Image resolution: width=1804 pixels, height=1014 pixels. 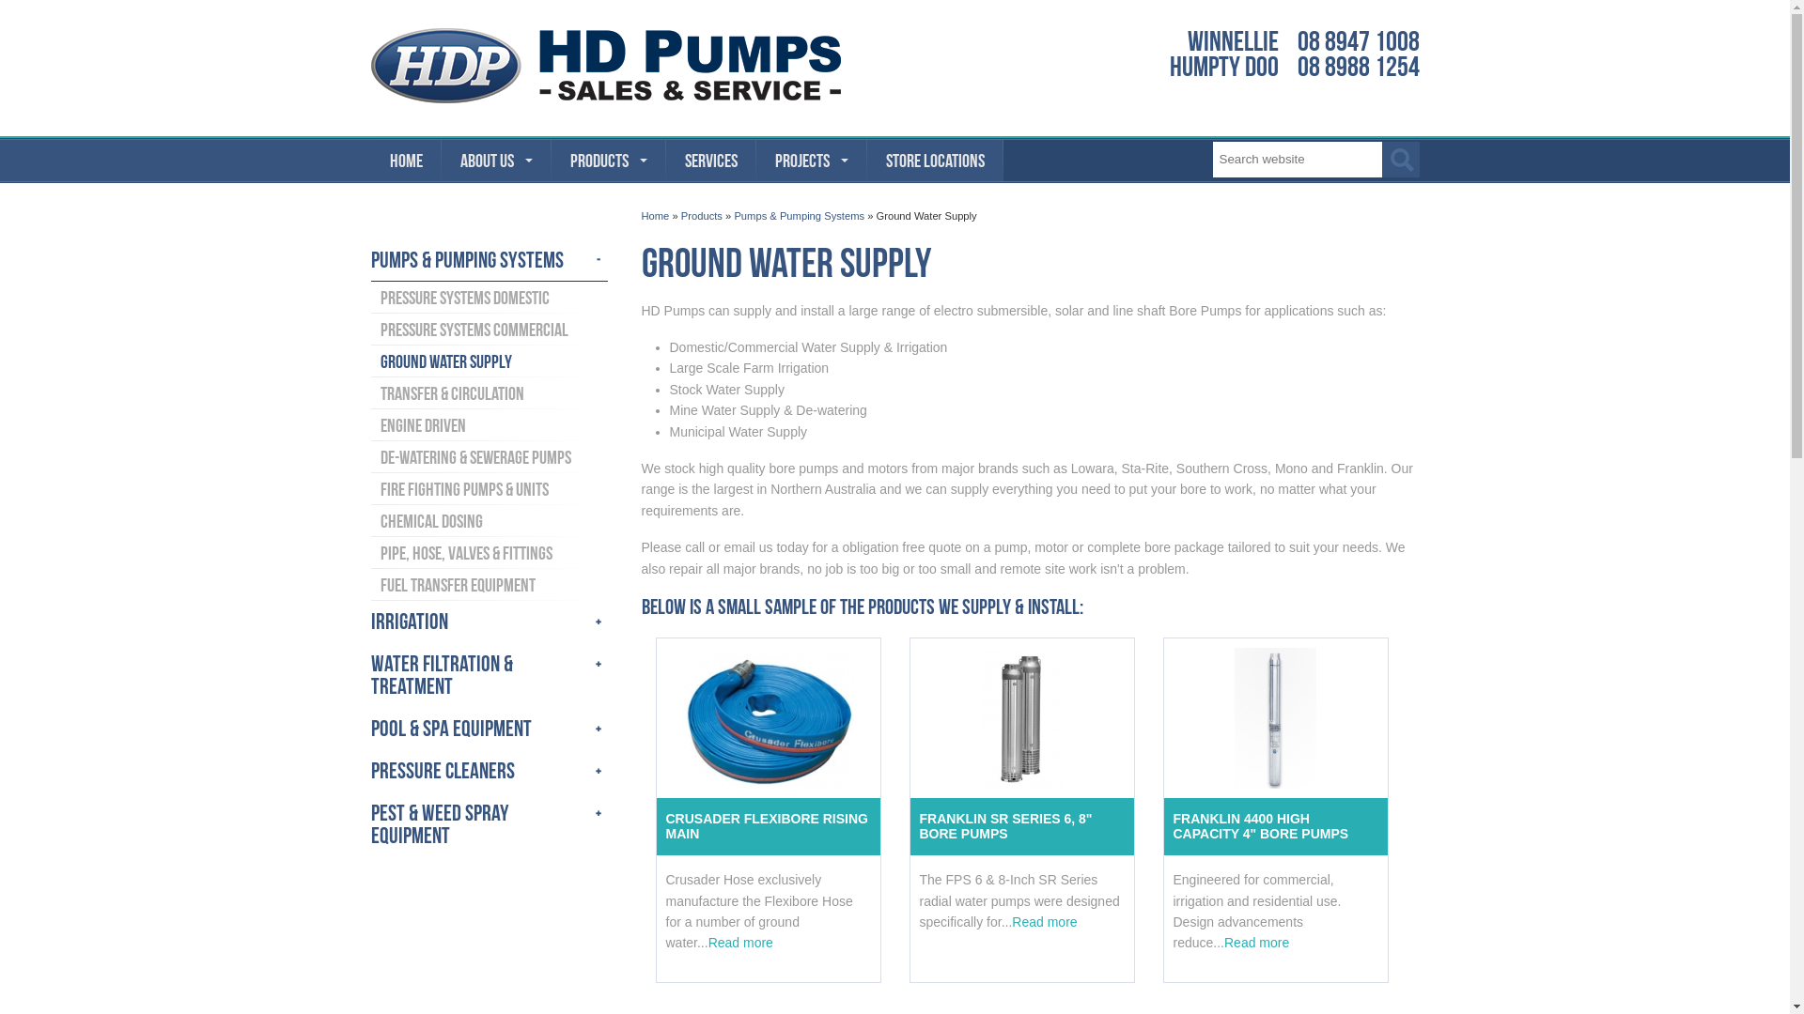 I want to click on FRANKLIN 4400 HIGH CAPACITY 4" BORE PUMPS, so click(x=1275, y=826).